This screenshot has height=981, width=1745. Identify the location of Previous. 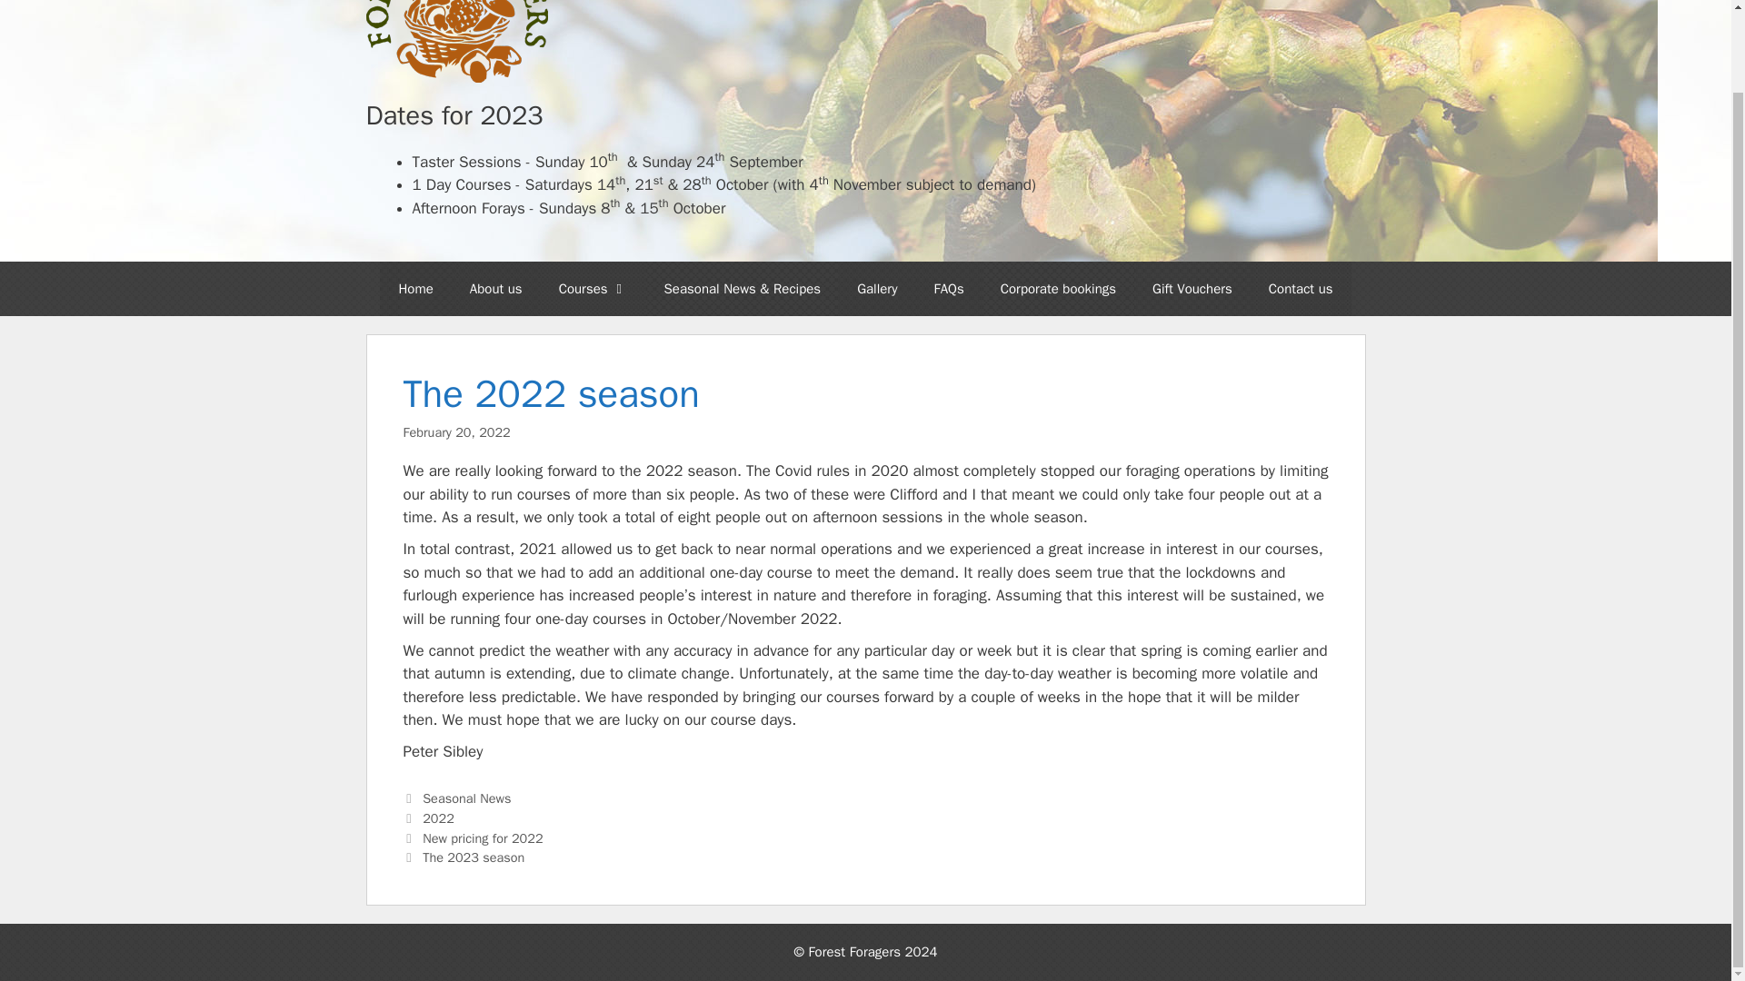
(473, 837).